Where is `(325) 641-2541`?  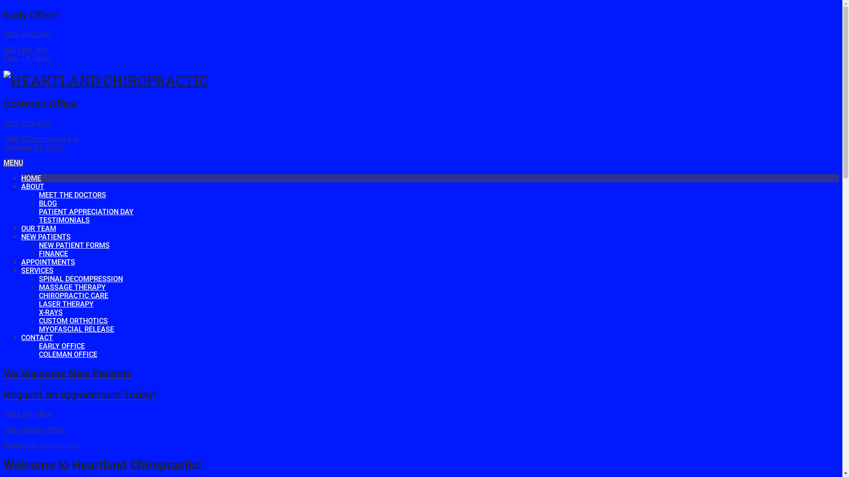
(325) 641-2541 is located at coordinates (27, 34).